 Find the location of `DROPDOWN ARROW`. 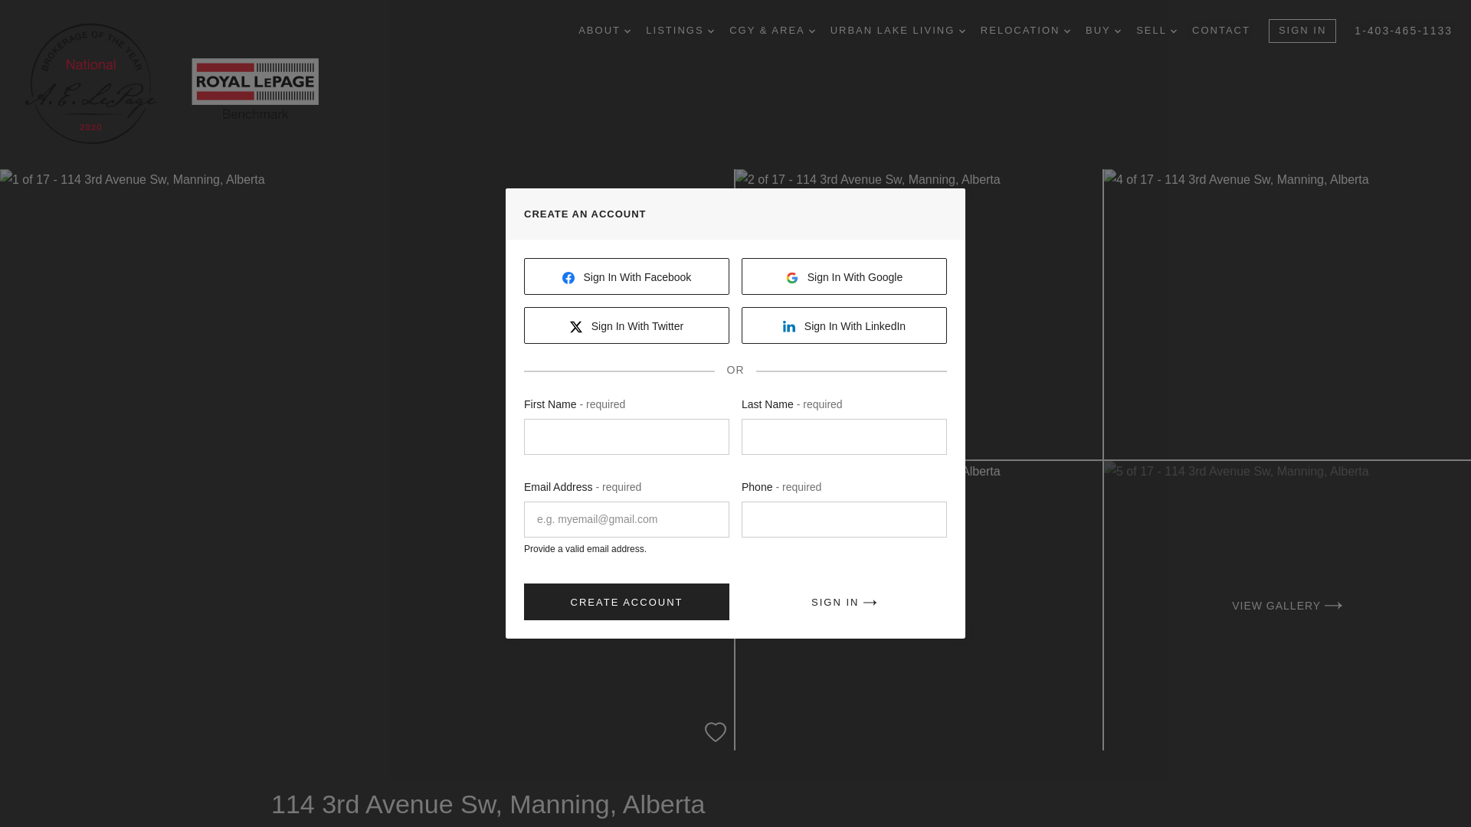

DROPDOWN ARROW is located at coordinates (710, 31).